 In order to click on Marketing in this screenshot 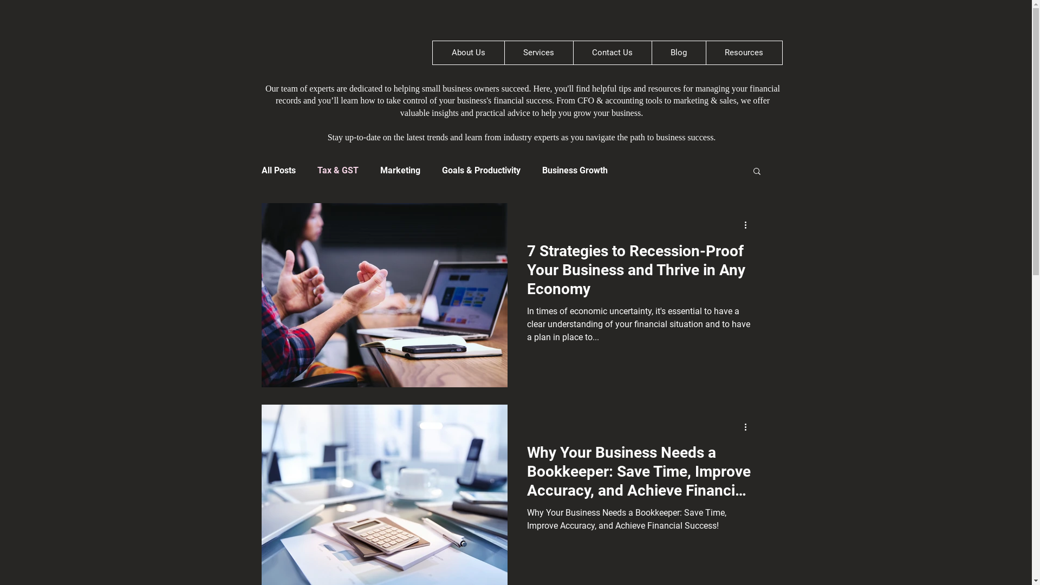, I will do `click(400, 170)`.